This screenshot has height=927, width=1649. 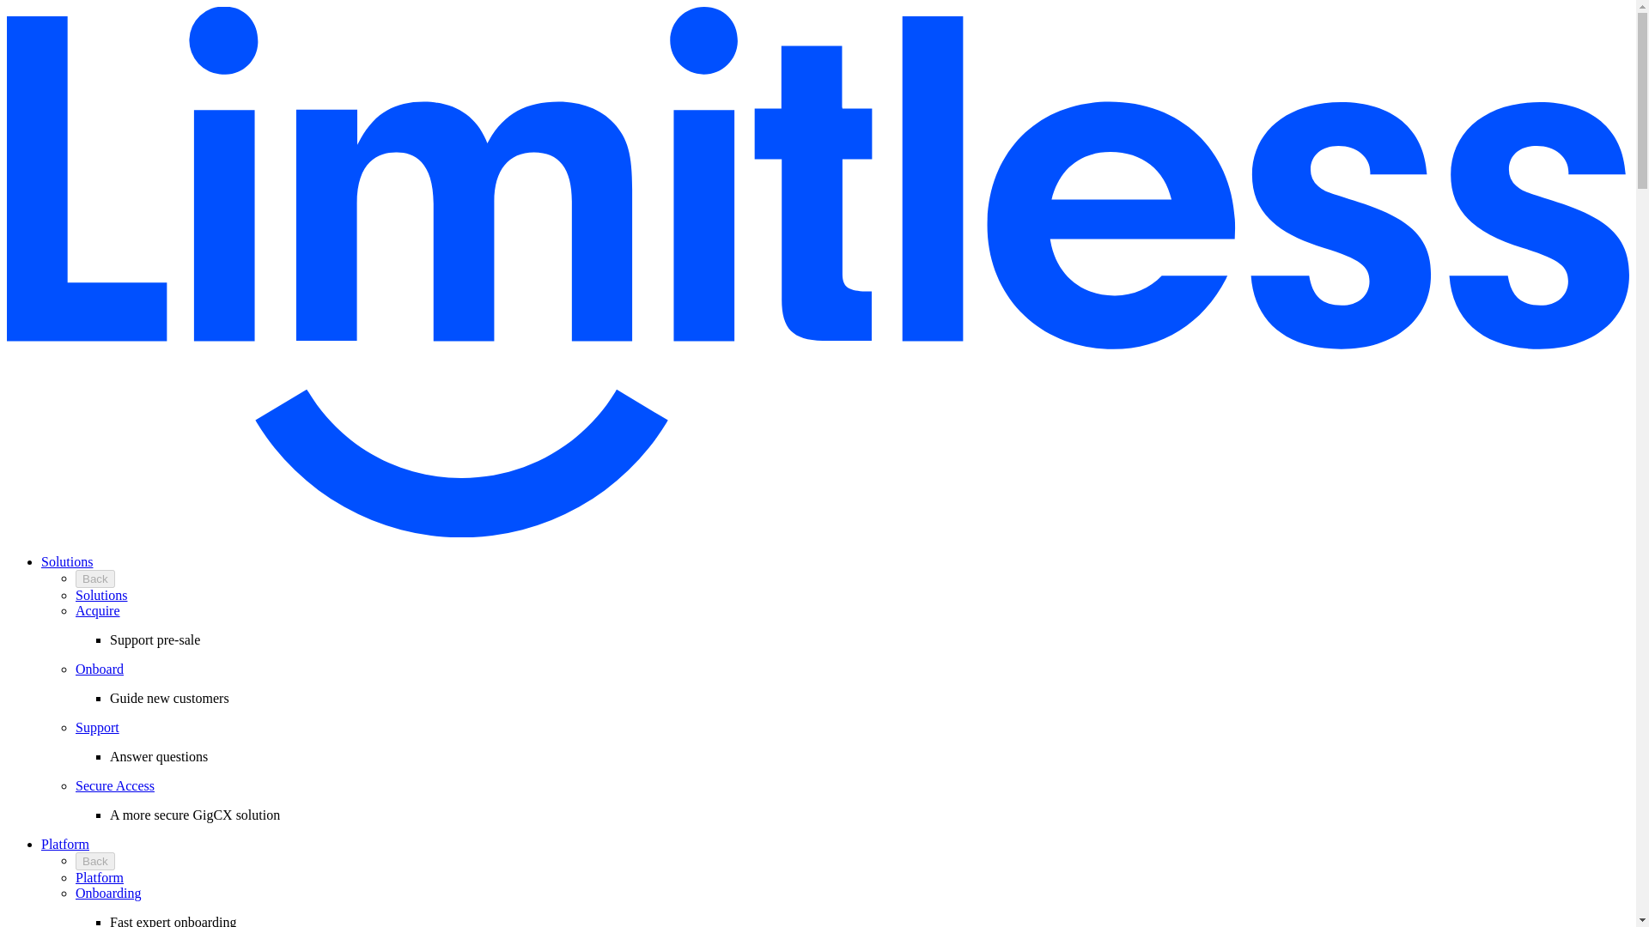 What do you see at coordinates (115, 786) in the screenshot?
I see `Secure Access` at bounding box center [115, 786].